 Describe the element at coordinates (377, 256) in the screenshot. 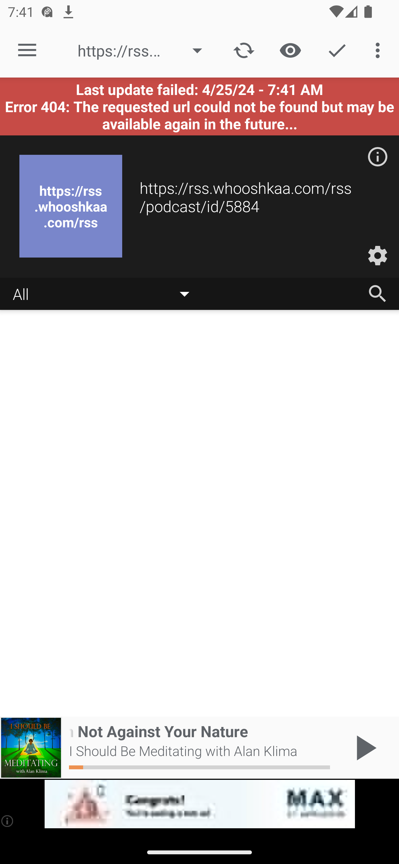

I see `Custom Settings` at that location.